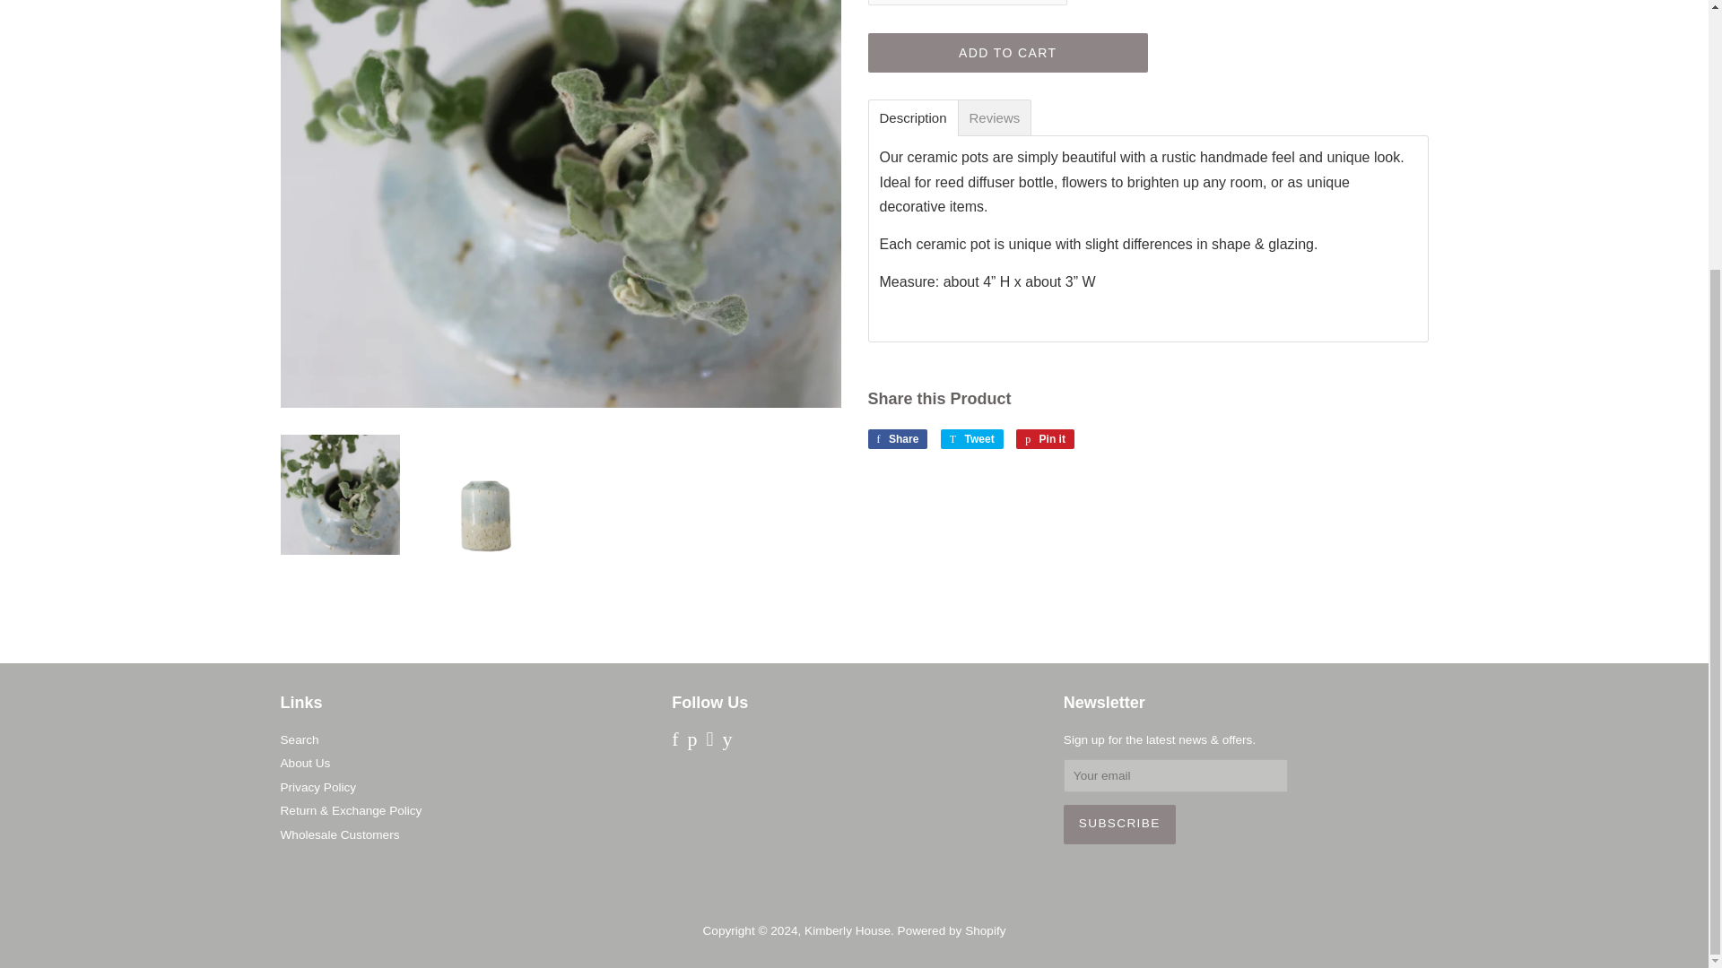 This screenshot has width=1722, height=968. What do you see at coordinates (911, 118) in the screenshot?
I see `Description` at bounding box center [911, 118].